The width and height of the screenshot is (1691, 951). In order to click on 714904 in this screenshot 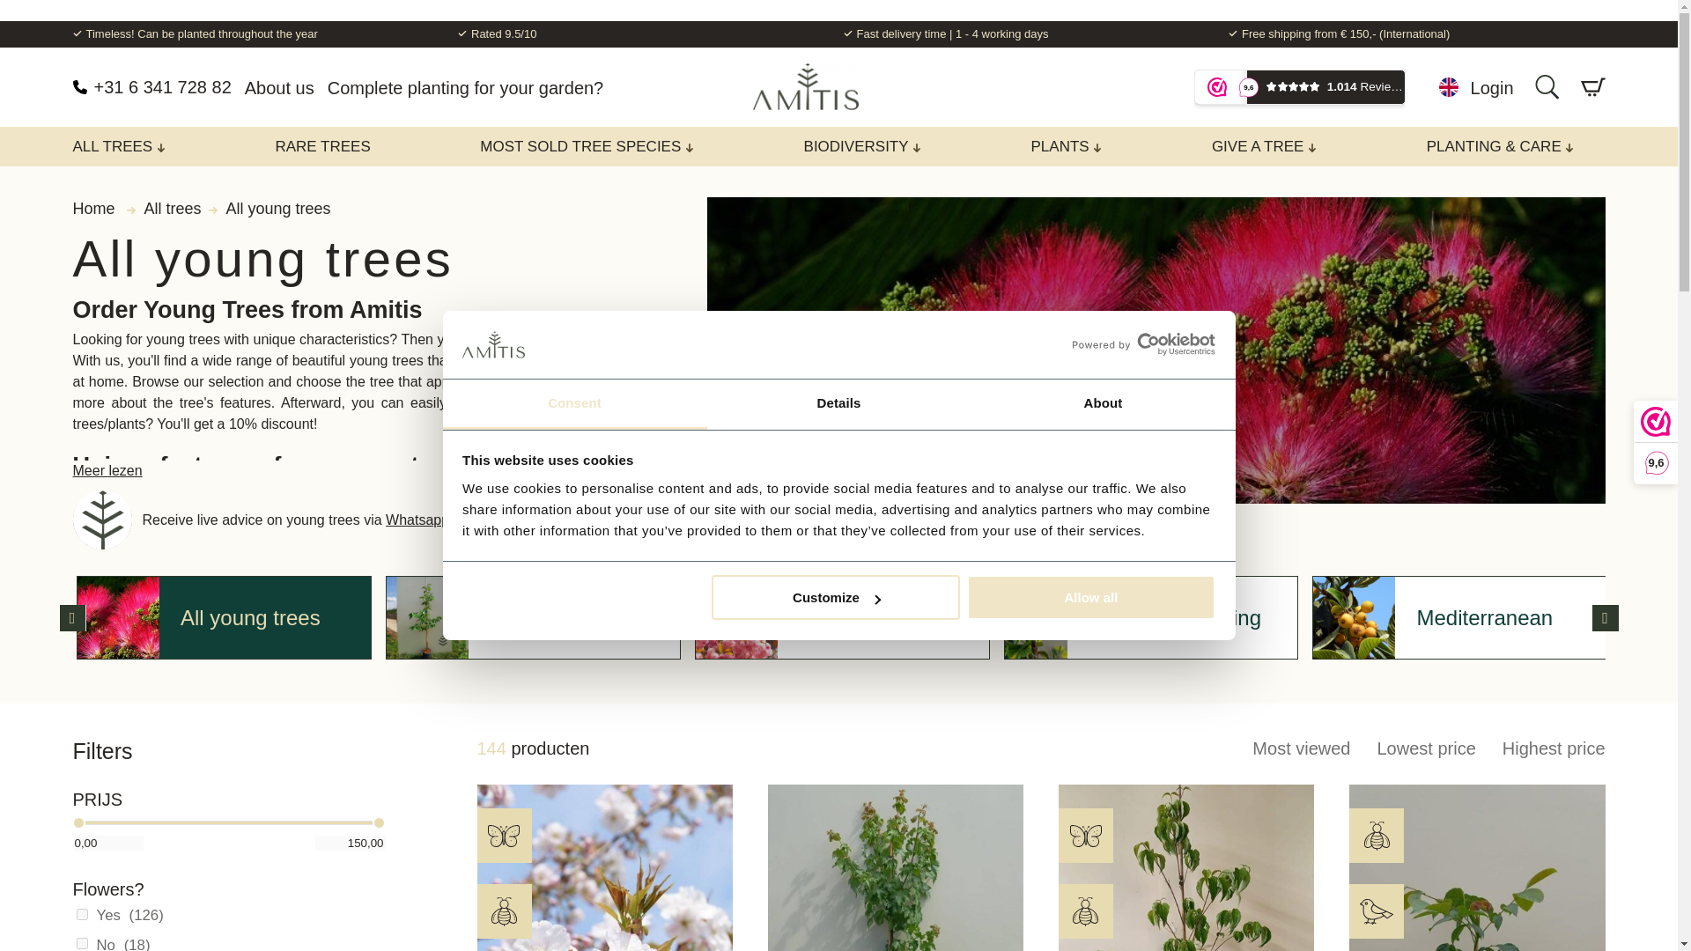, I will do `click(81, 942)`.